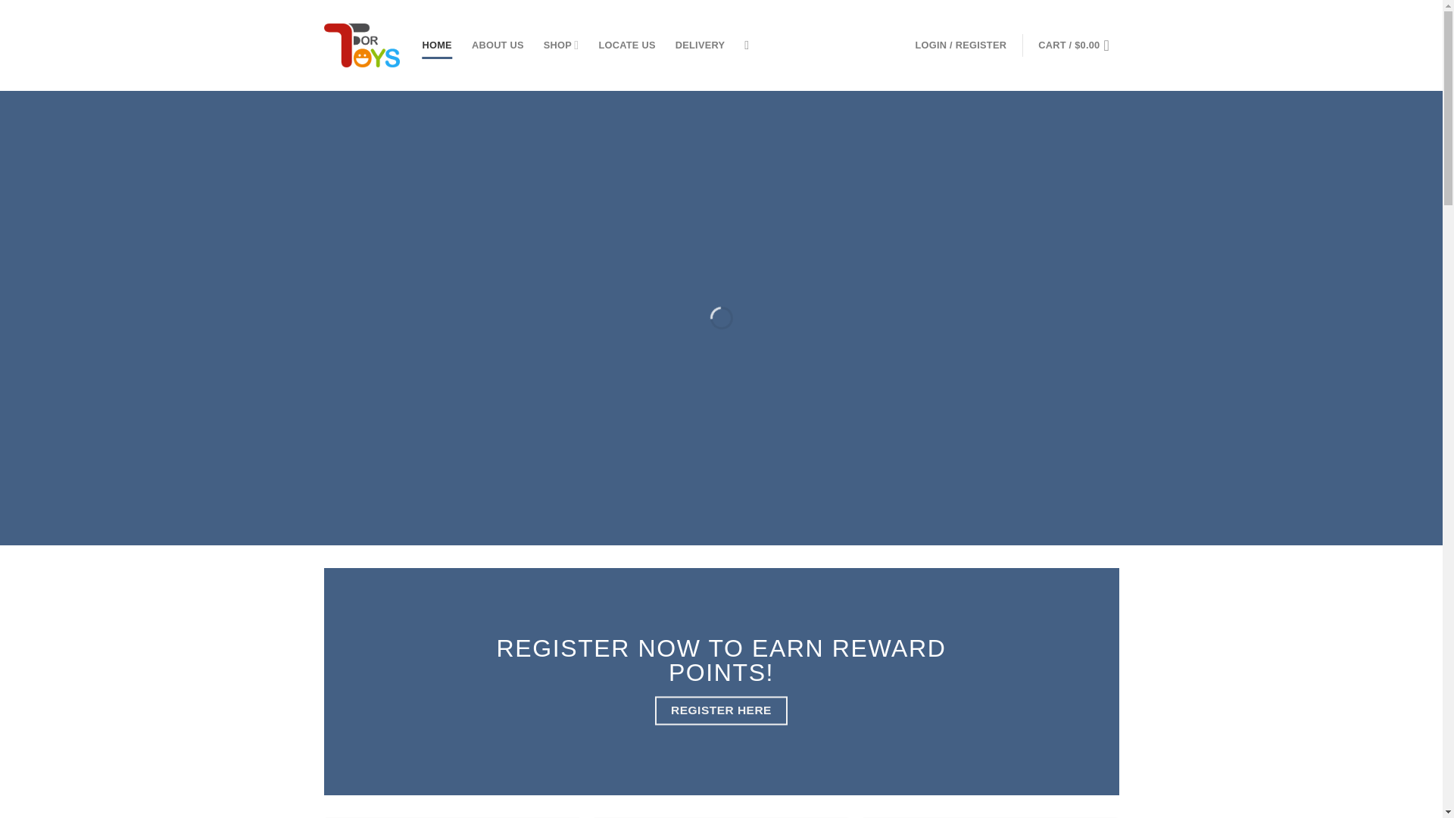 Image resolution: width=1454 pixels, height=818 pixels. What do you see at coordinates (438, 45) in the screenshot?
I see `HOME` at bounding box center [438, 45].